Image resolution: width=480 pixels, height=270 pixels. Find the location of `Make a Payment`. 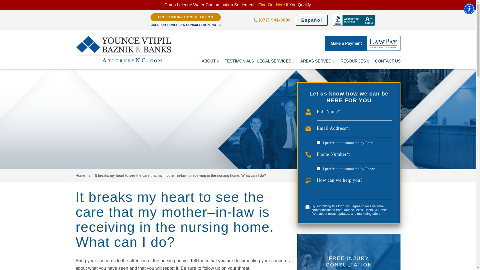

Make a Payment is located at coordinates (362, 43).